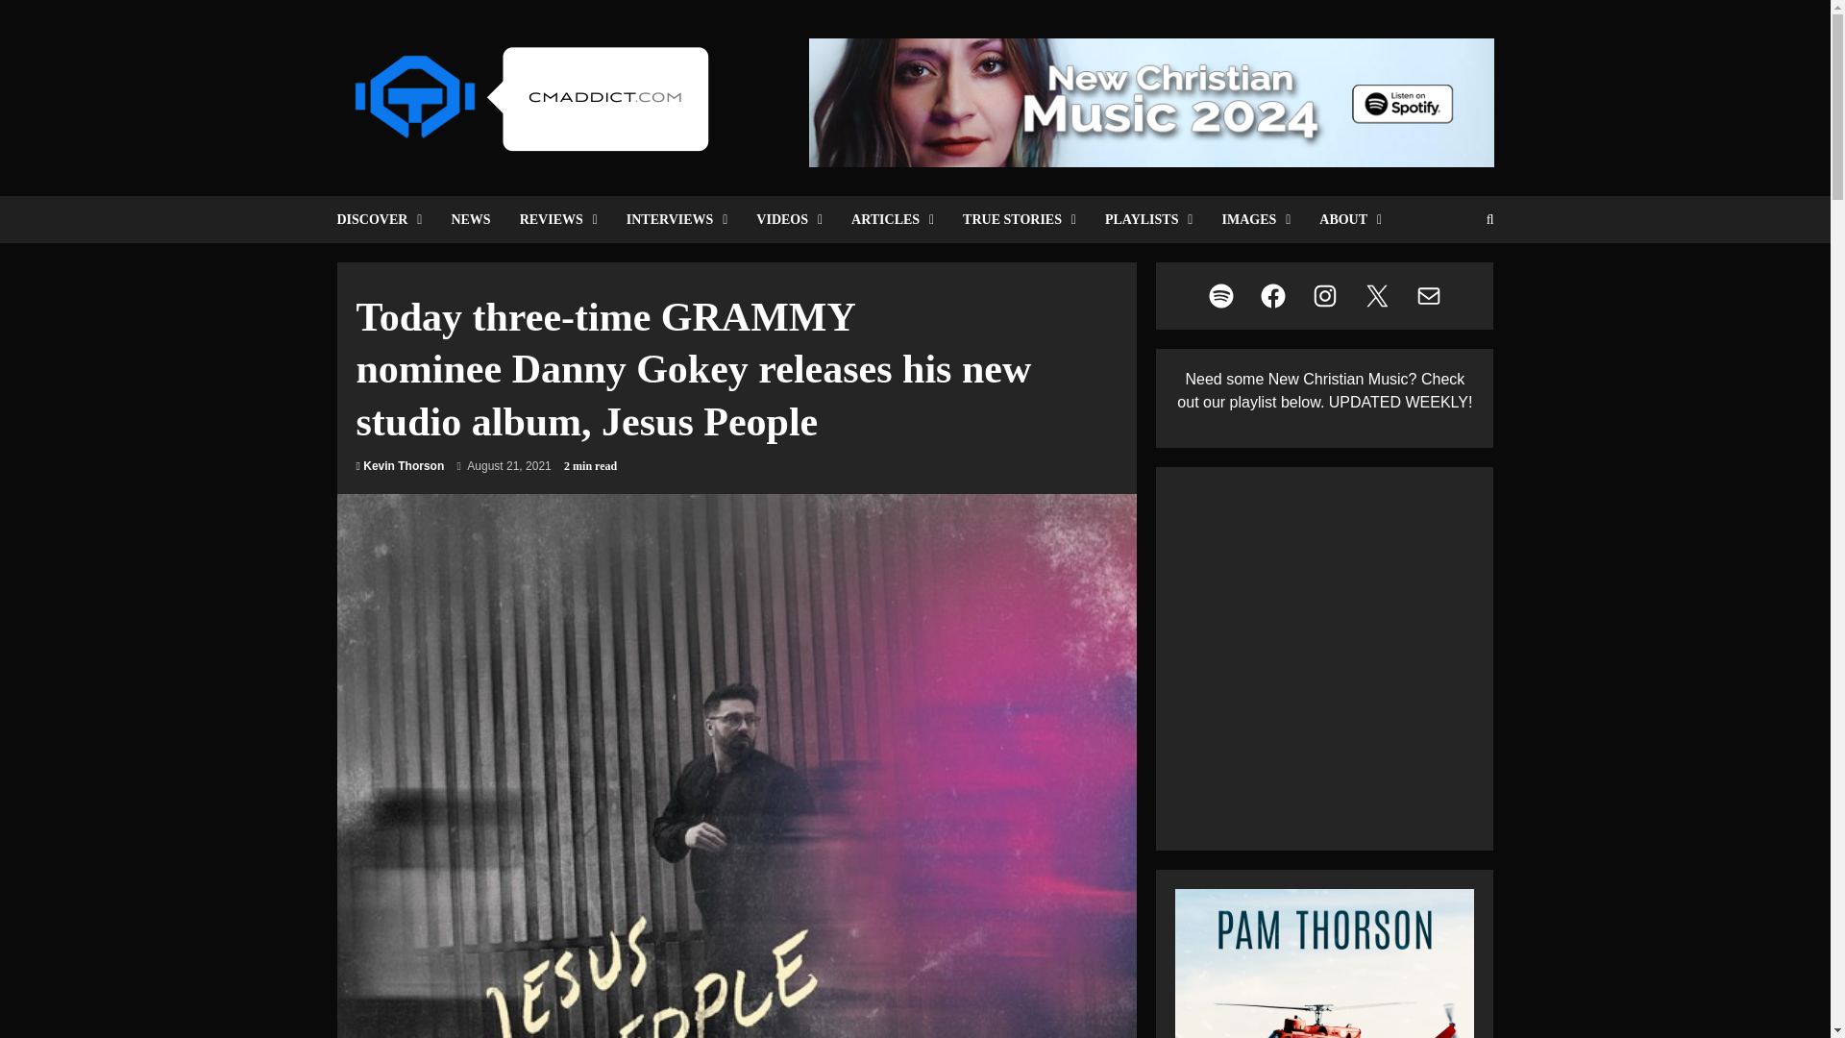  What do you see at coordinates (892, 219) in the screenshot?
I see `ARTICLES` at bounding box center [892, 219].